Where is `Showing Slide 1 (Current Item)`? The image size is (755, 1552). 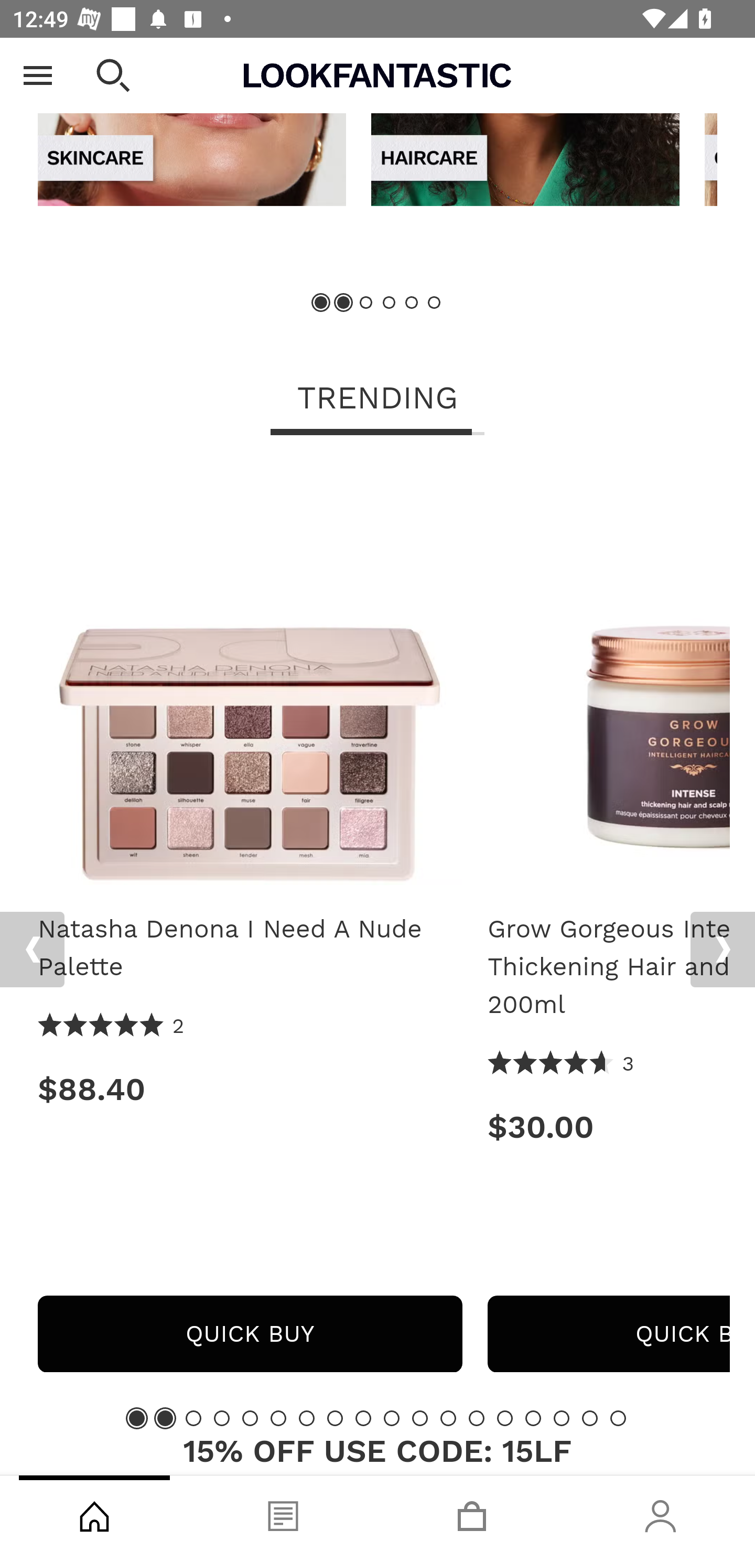
Showing Slide 1 (Current Item) is located at coordinates (137, 1418).